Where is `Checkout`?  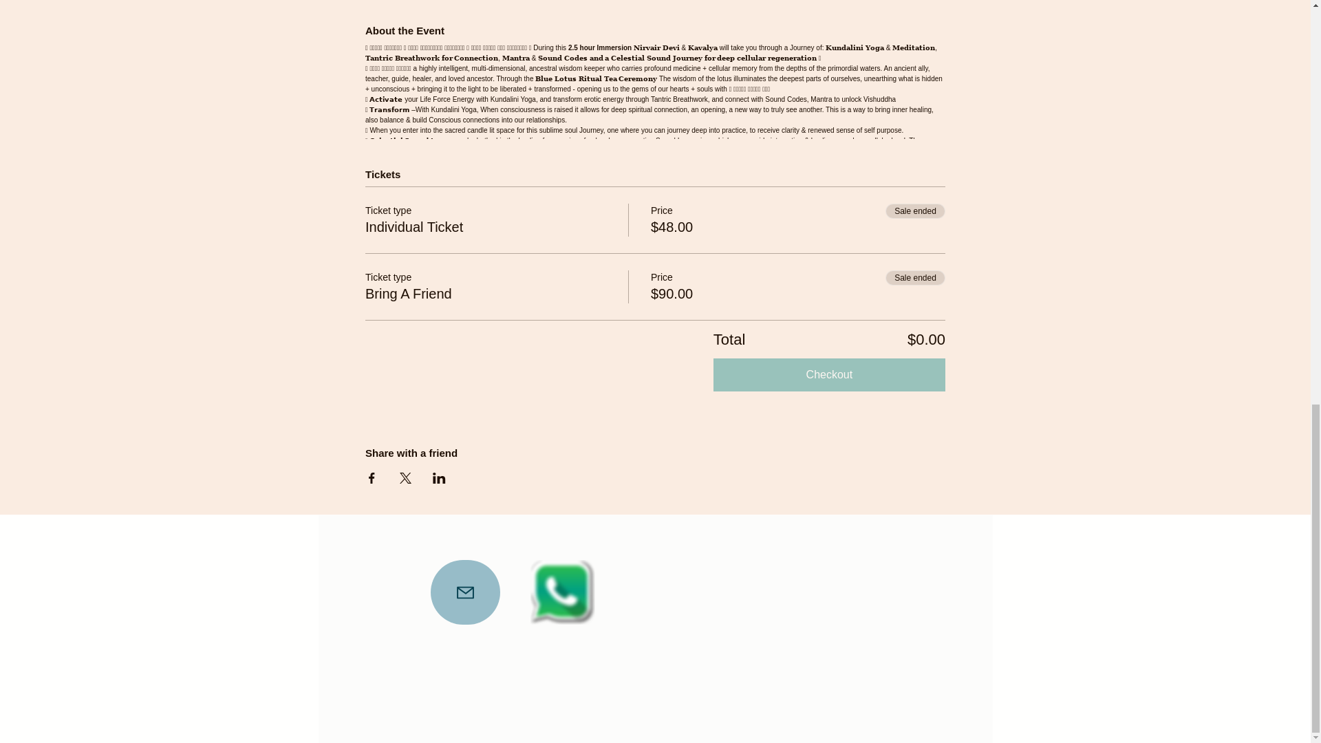
Checkout is located at coordinates (829, 374).